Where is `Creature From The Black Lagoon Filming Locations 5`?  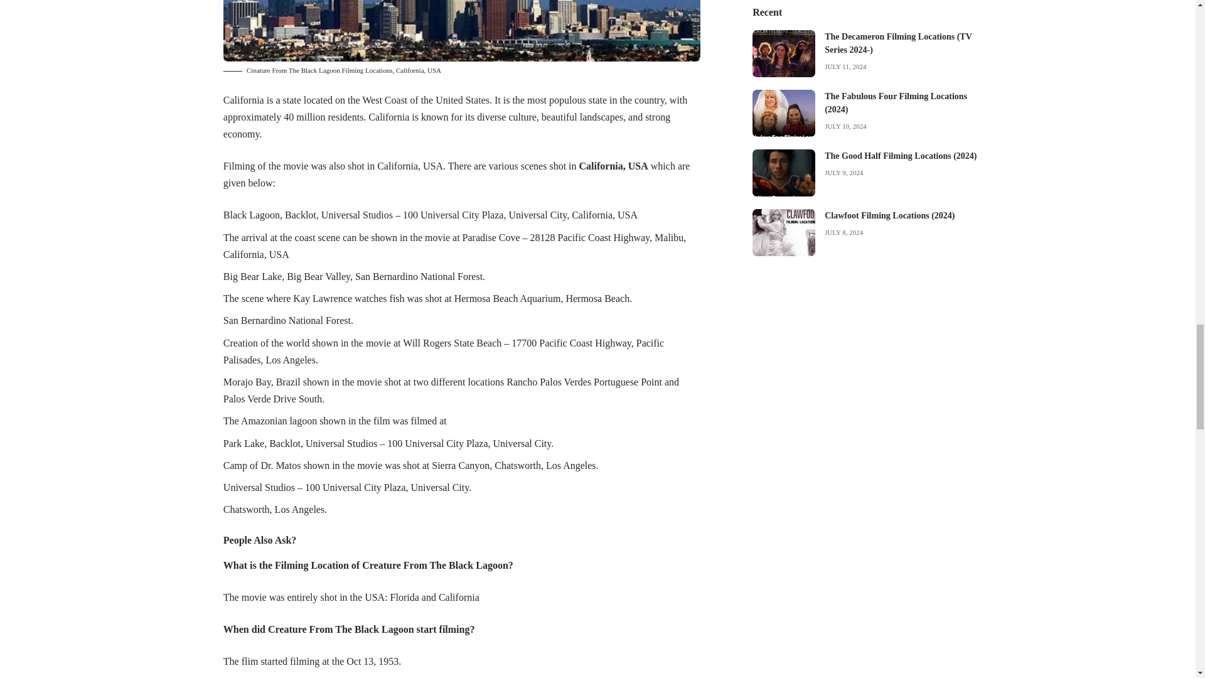 Creature From The Black Lagoon Filming Locations 5 is located at coordinates (461, 31).